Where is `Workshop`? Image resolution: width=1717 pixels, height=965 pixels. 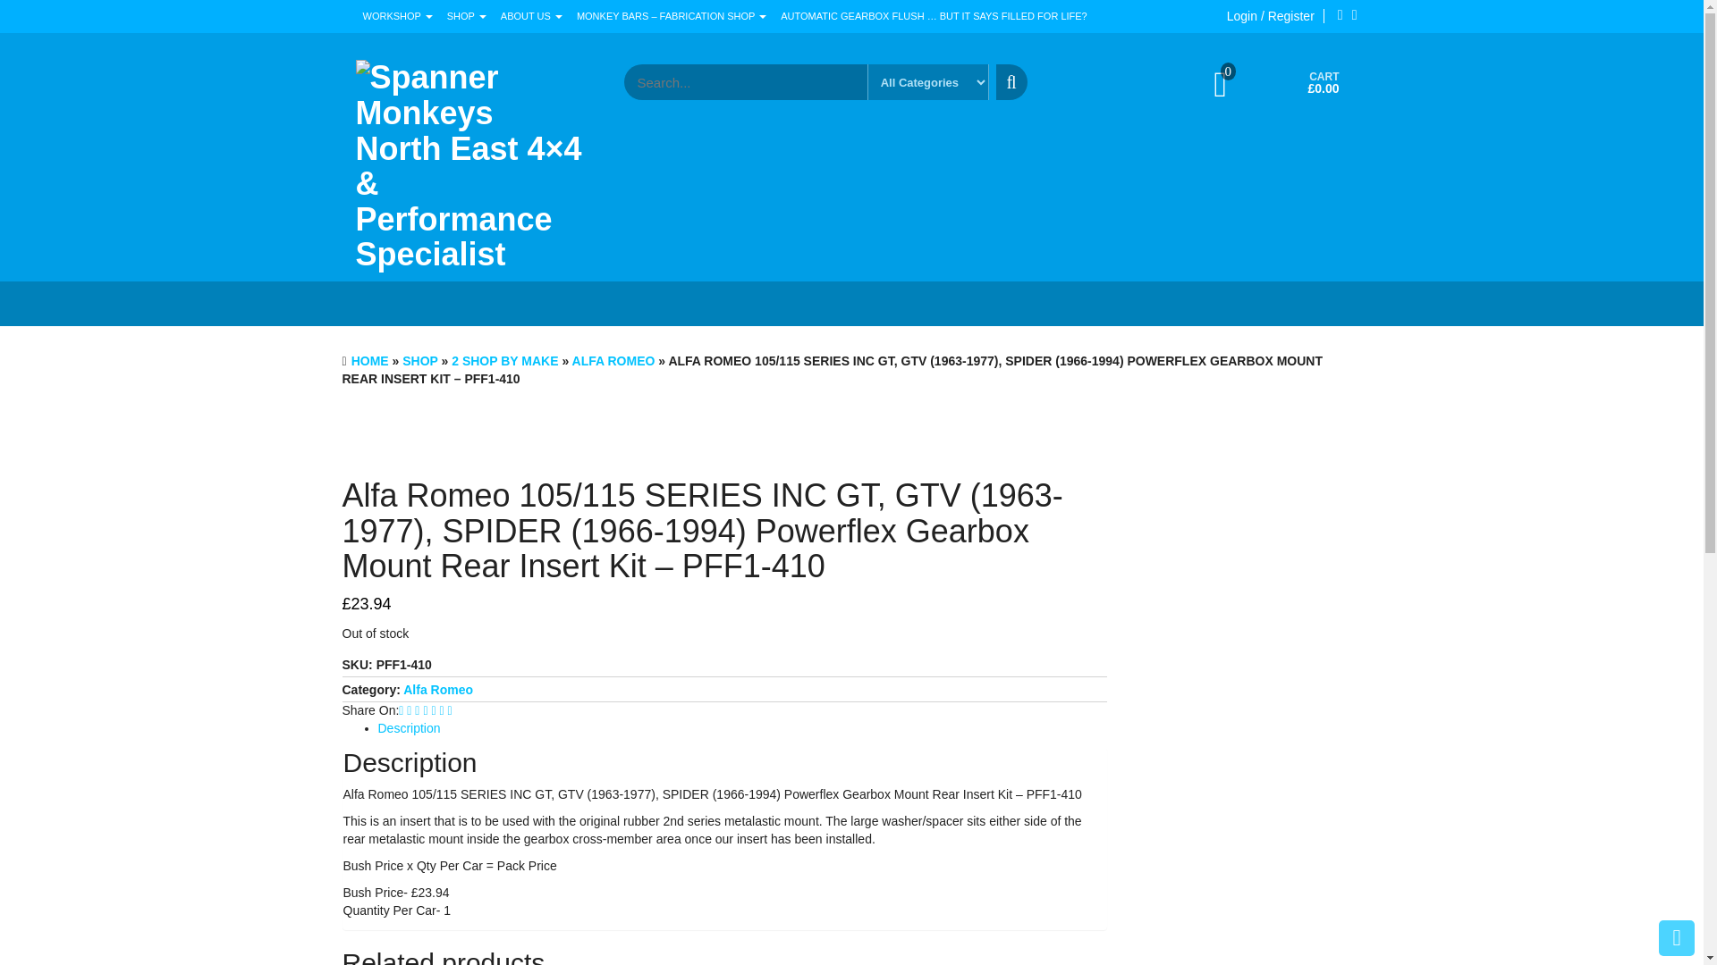 Workshop is located at coordinates (397, 16).